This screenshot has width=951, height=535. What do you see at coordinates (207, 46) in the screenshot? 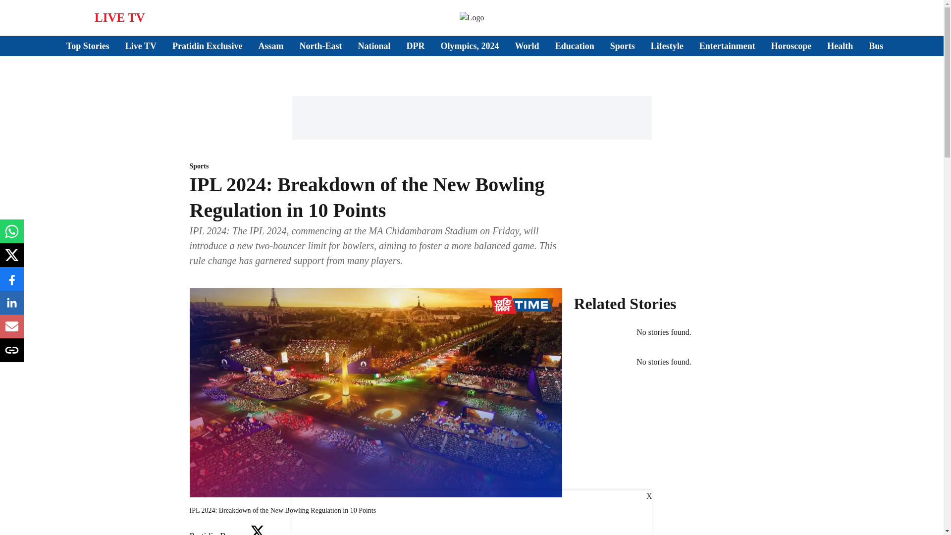
I see `Pratidin Exclusive` at bounding box center [207, 46].